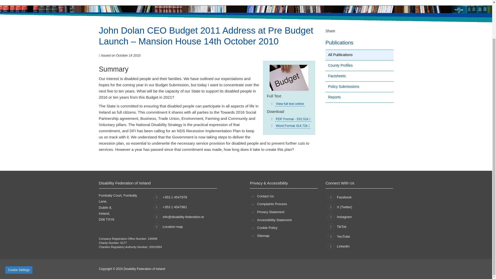 The image size is (496, 279). What do you see at coordinates (359, 97) in the screenshot?
I see `Publications - Reports` at bounding box center [359, 97].